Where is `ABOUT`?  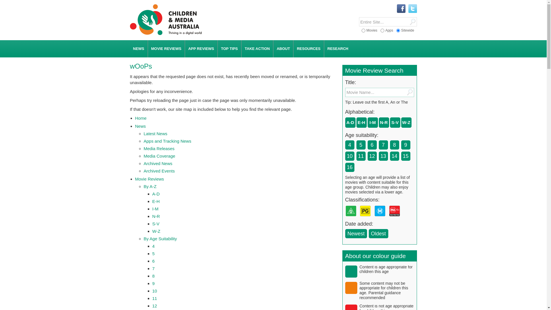 ABOUT is located at coordinates (283, 49).